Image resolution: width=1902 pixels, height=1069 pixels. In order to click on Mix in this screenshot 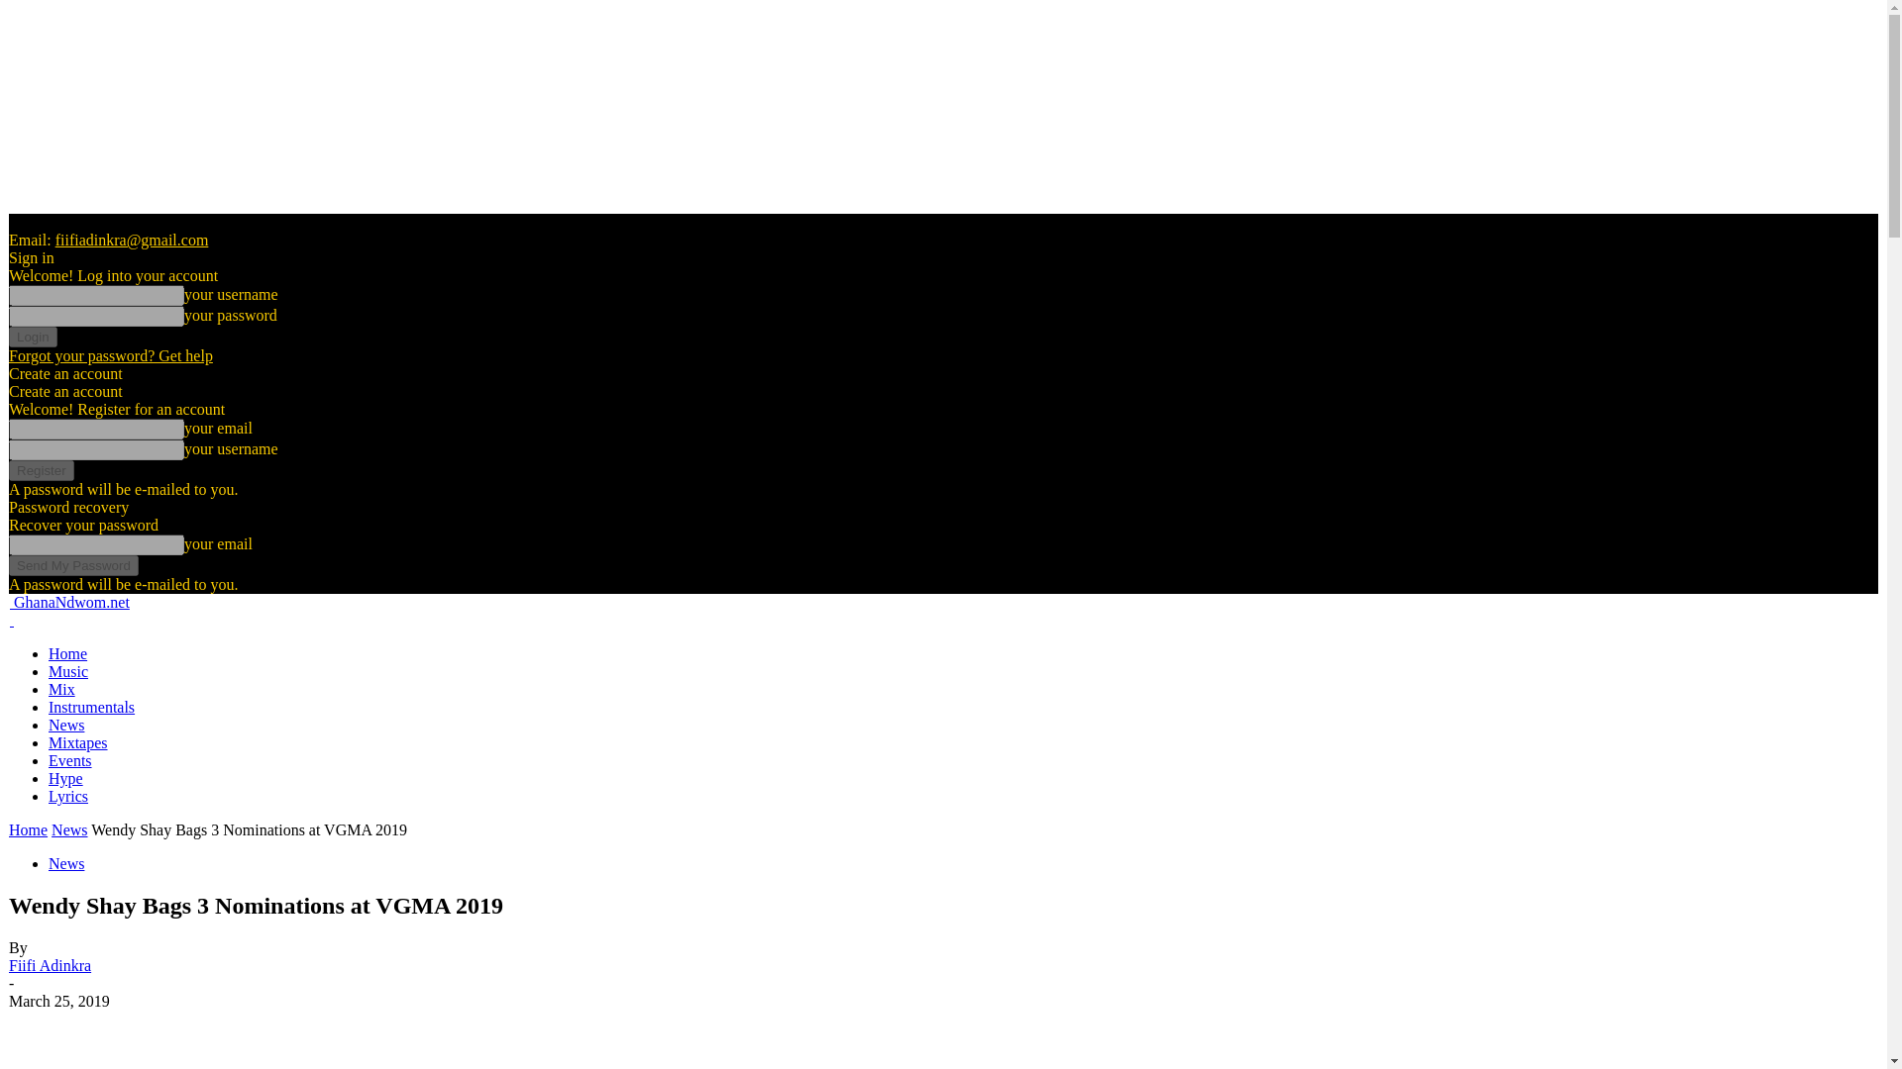, I will do `click(61, 689)`.